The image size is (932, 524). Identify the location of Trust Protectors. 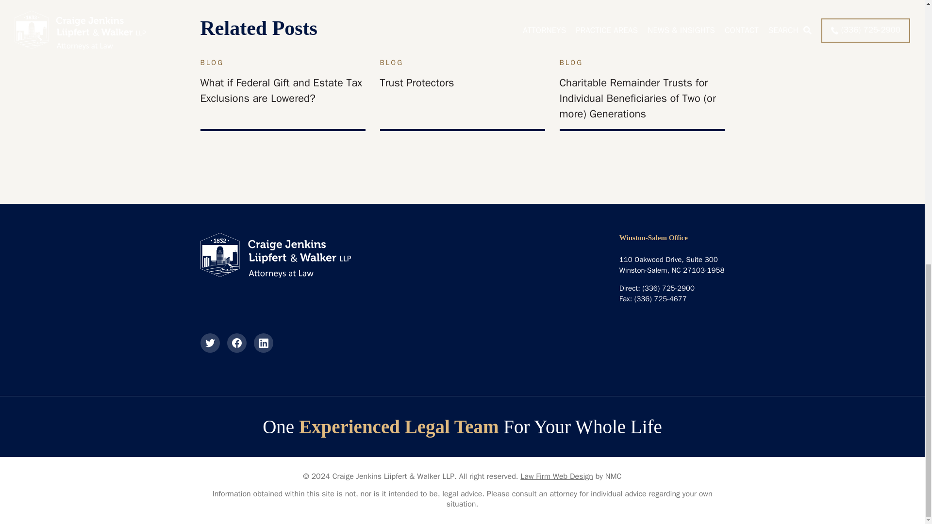
(416, 82).